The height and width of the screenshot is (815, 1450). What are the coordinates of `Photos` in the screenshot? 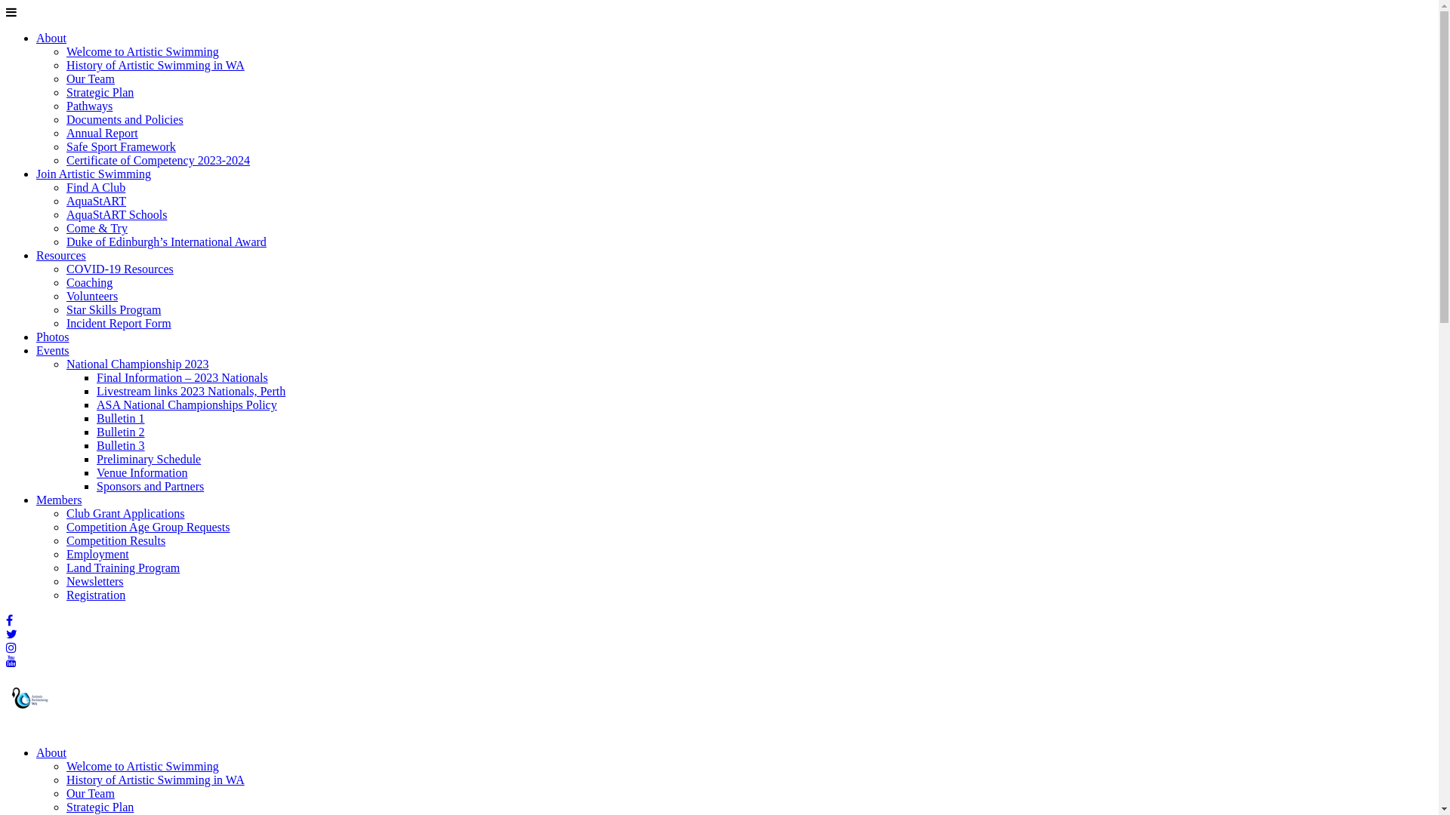 It's located at (53, 337).